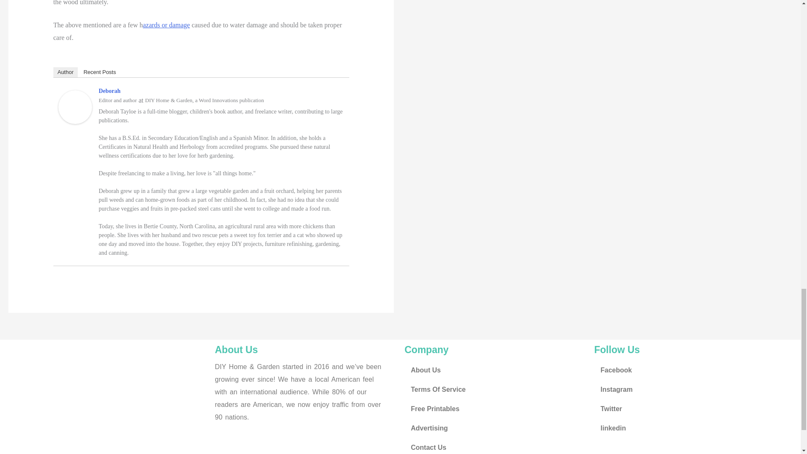 Image resolution: width=807 pixels, height=454 pixels. I want to click on azards or damage, so click(166, 25).